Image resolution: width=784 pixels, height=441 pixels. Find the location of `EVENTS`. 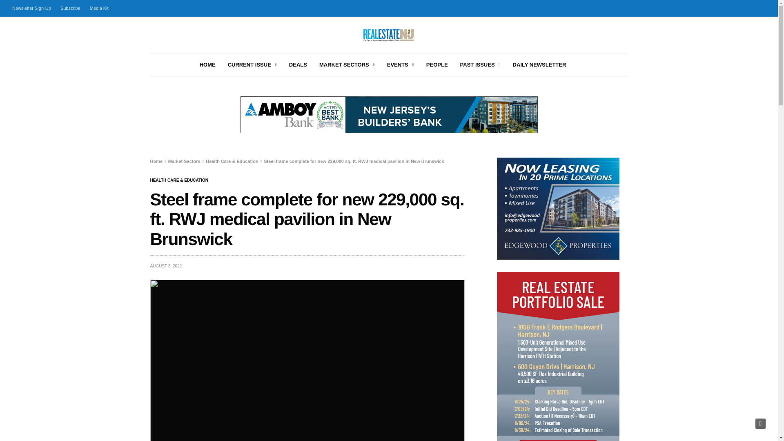

EVENTS is located at coordinates (400, 65).